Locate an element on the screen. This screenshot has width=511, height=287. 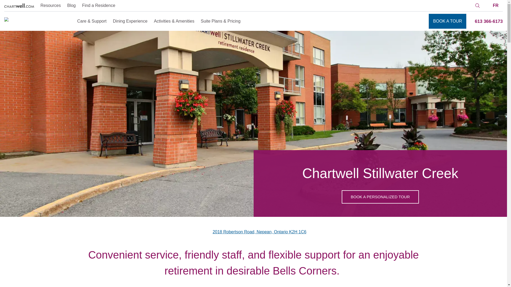
BOOK A PERSONALIZED TOUR is located at coordinates (380, 197).